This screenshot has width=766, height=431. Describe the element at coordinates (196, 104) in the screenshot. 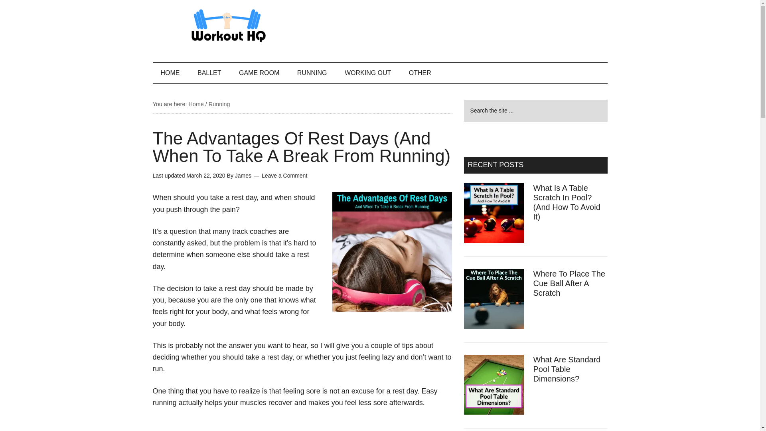

I see `Home` at that location.